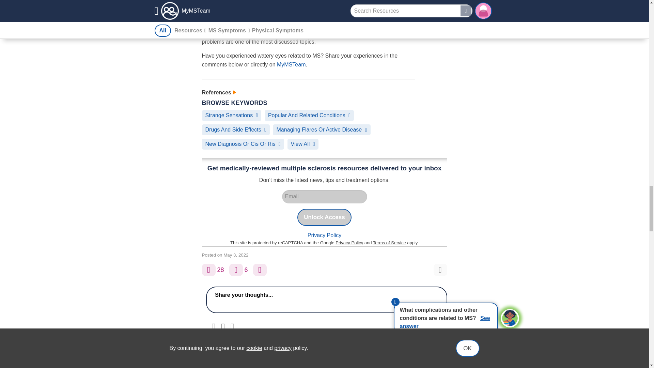 This screenshot has width=654, height=368. What do you see at coordinates (208, 270) in the screenshot?
I see `I like this` at bounding box center [208, 270].